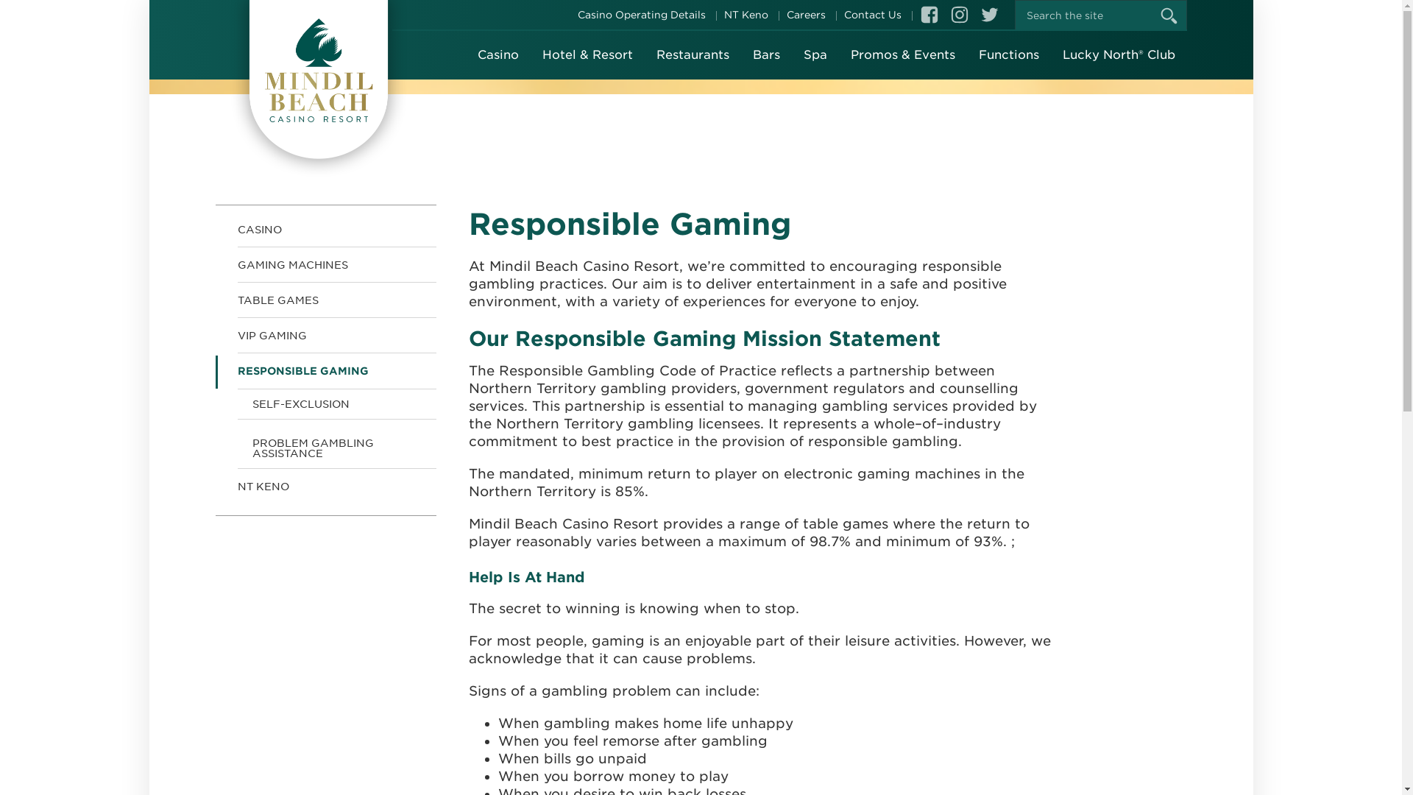 The height and width of the screenshot is (795, 1413). What do you see at coordinates (805, 15) in the screenshot?
I see `Careers` at bounding box center [805, 15].